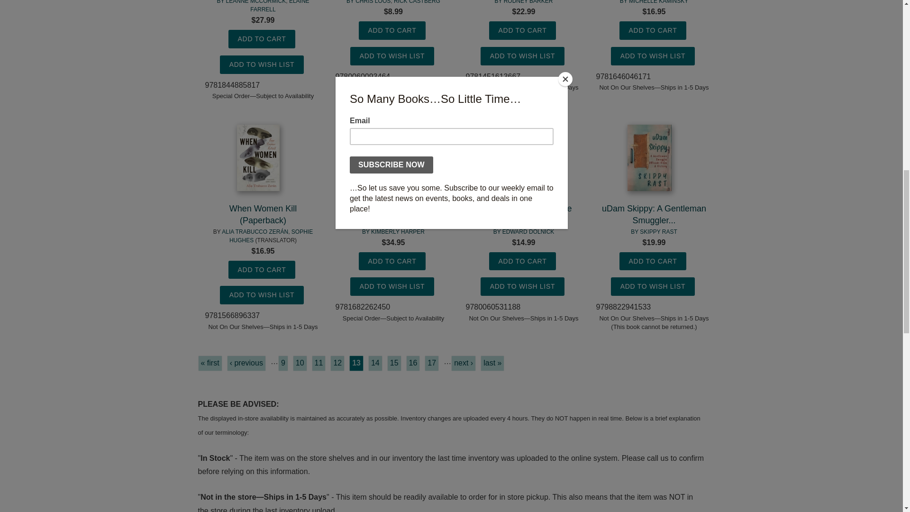  I want to click on Add to Cart, so click(522, 30).